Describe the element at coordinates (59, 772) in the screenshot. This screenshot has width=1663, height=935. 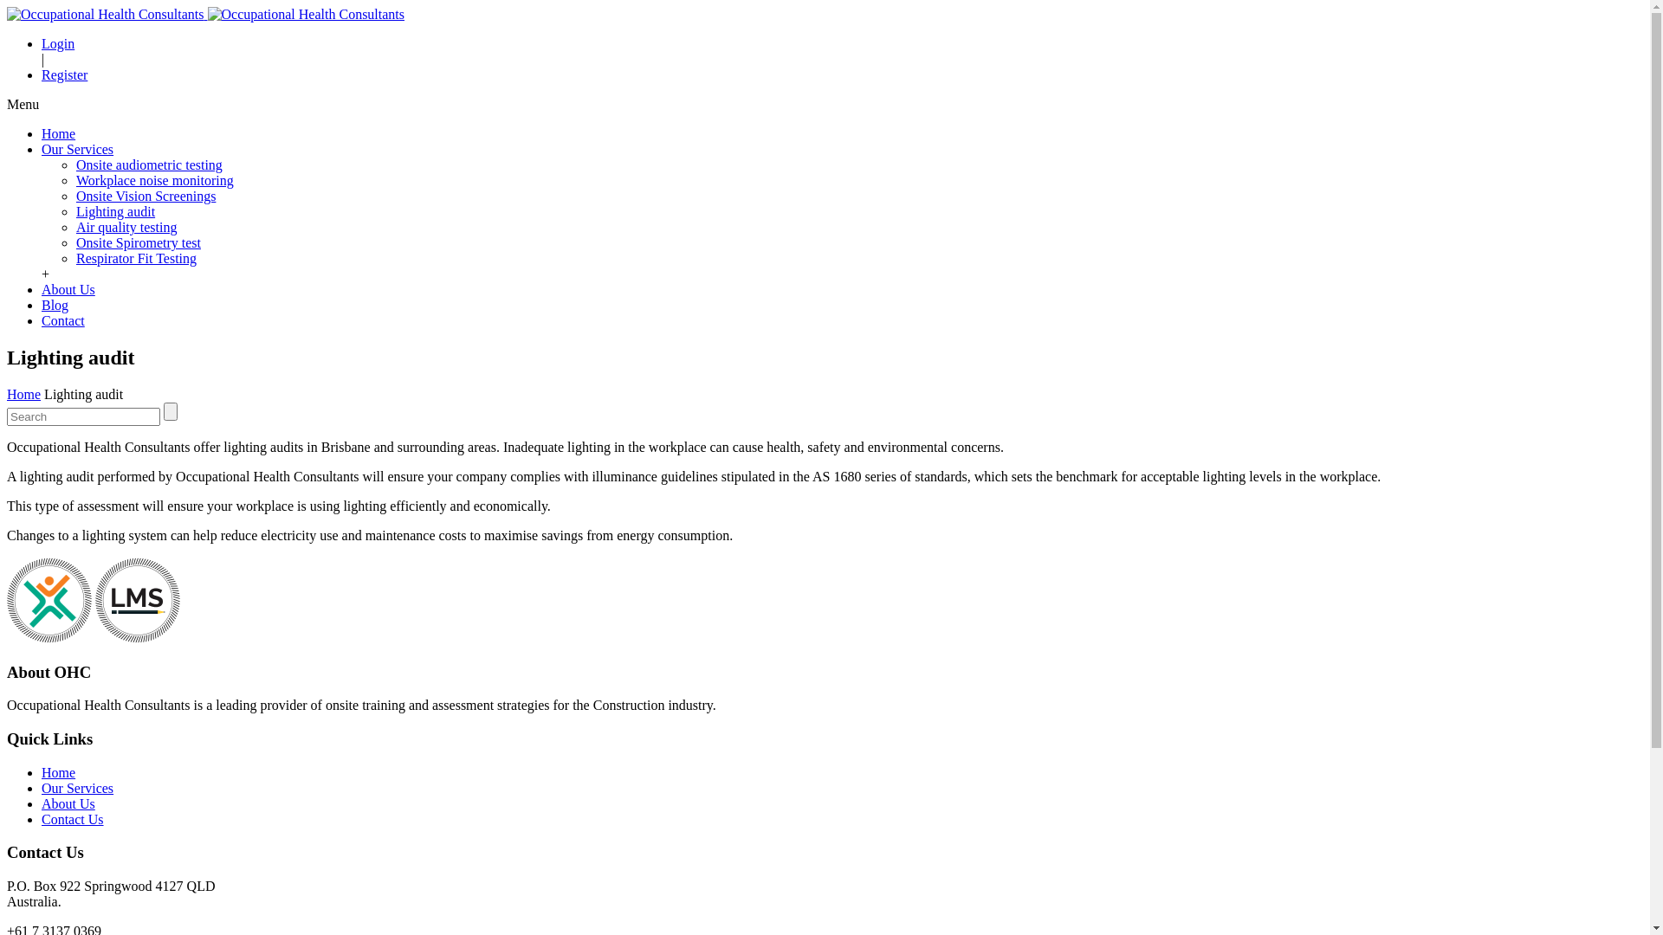
I see `Home` at that location.